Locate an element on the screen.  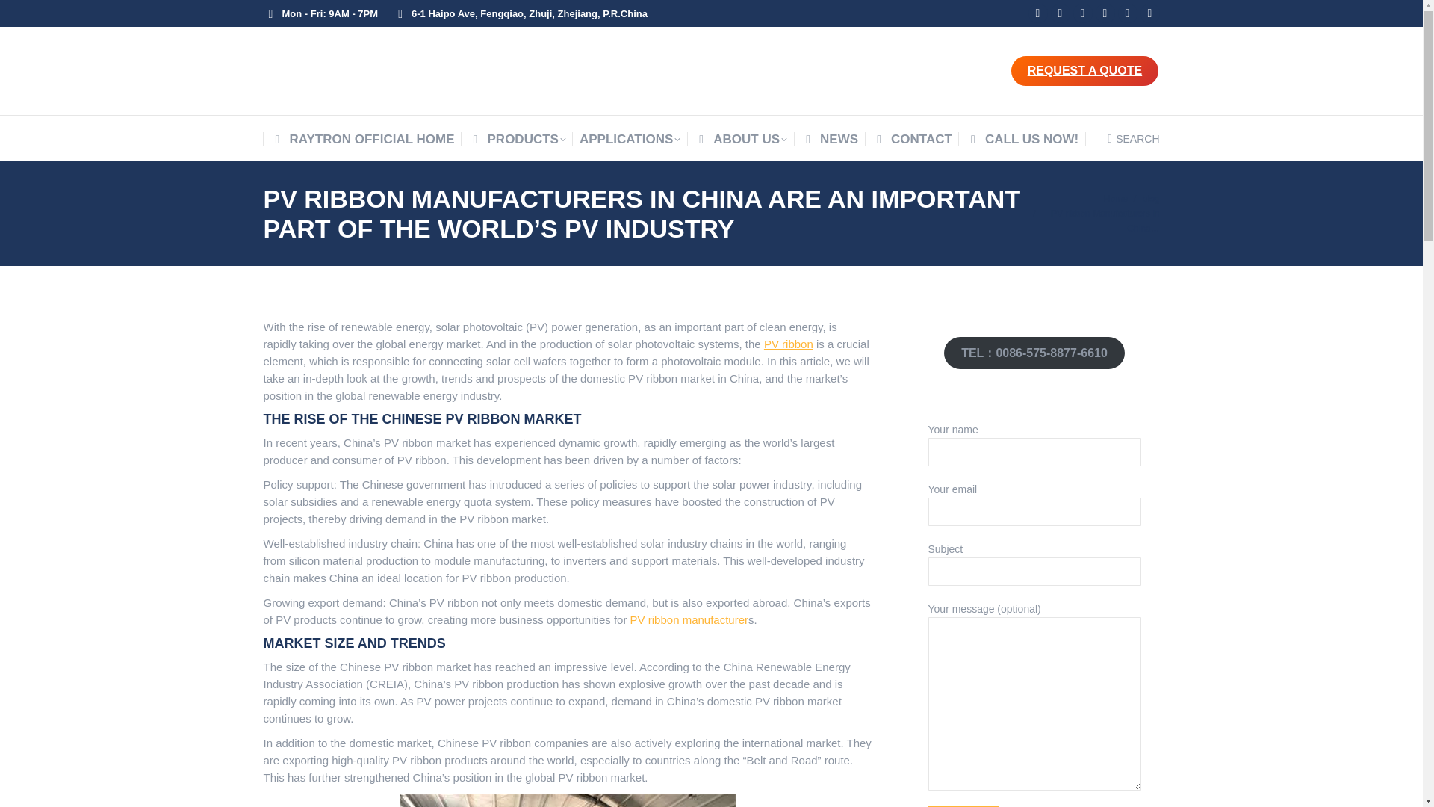
Mail page opens in new window is located at coordinates (1038, 13).